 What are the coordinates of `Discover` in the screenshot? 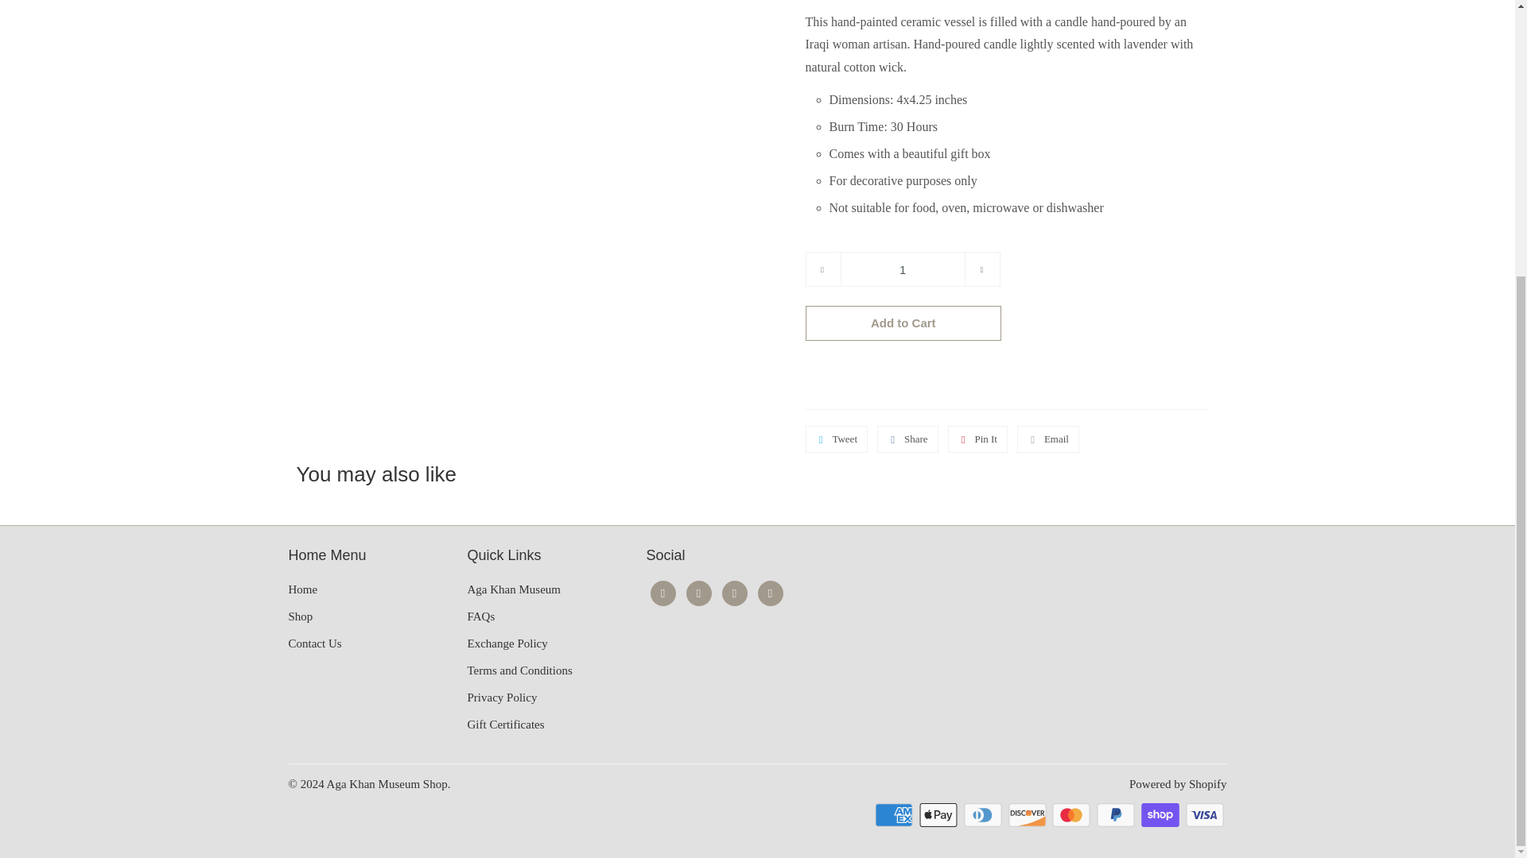 It's located at (1029, 815).